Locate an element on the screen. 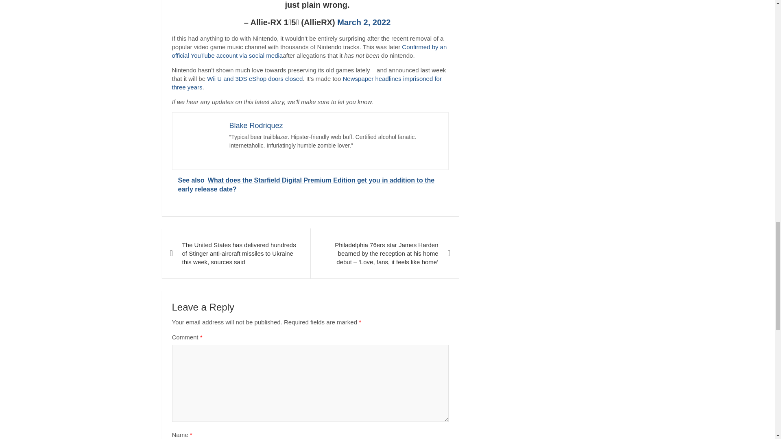 This screenshot has height=439, width=781. Confirmed by an official YouTube account via social media is located at coordinates (309, 51).